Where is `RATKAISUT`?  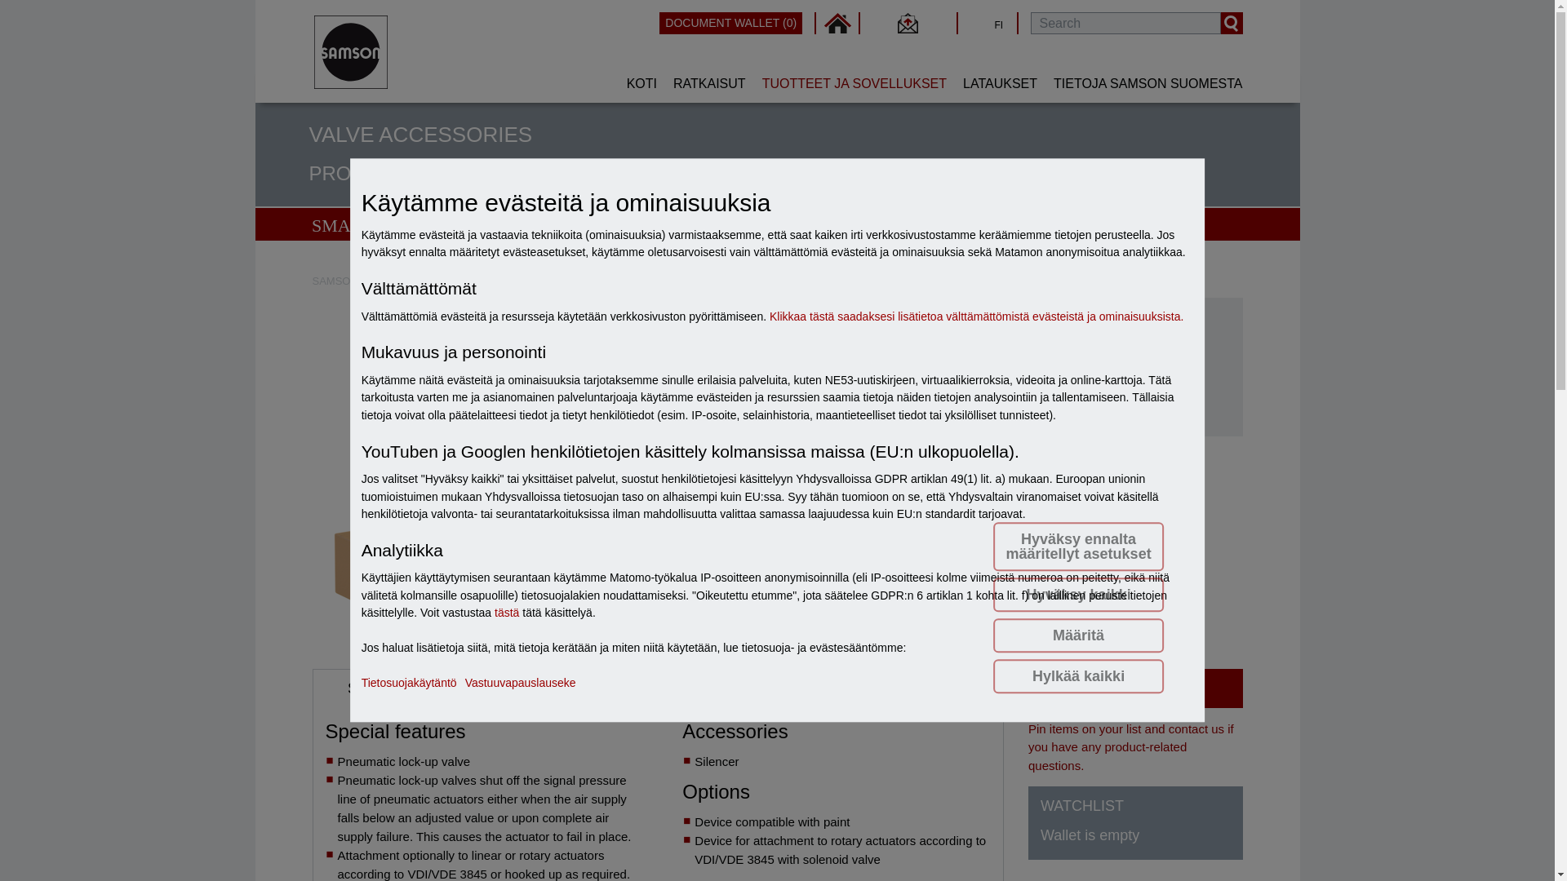 RATKAISUT is located at coordinates (708, 83).